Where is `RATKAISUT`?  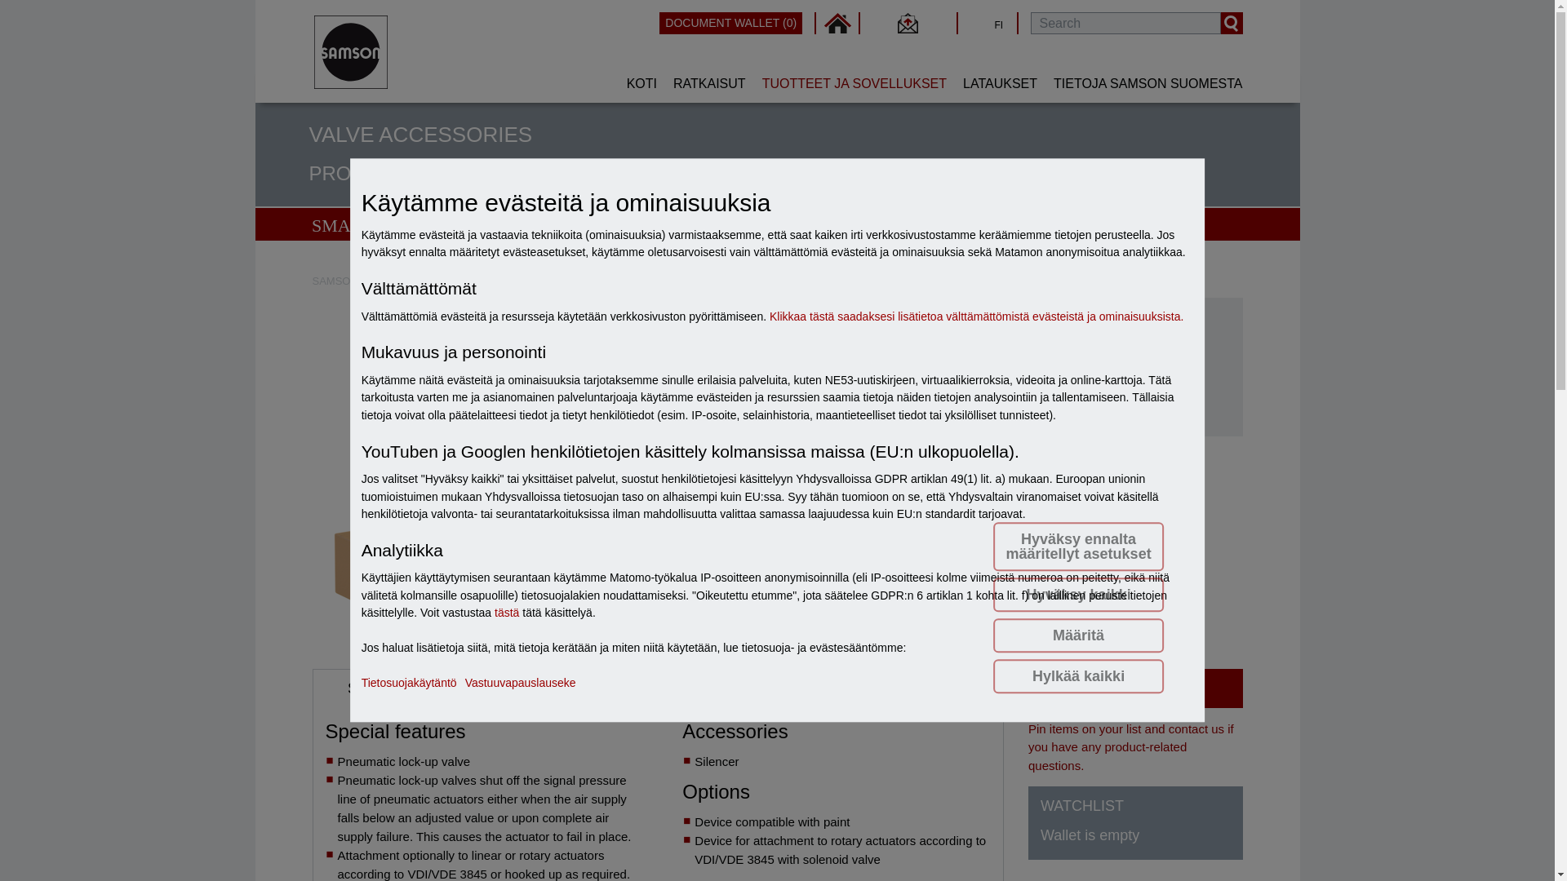 RATKAISUT is located at coordinates (708, 83).